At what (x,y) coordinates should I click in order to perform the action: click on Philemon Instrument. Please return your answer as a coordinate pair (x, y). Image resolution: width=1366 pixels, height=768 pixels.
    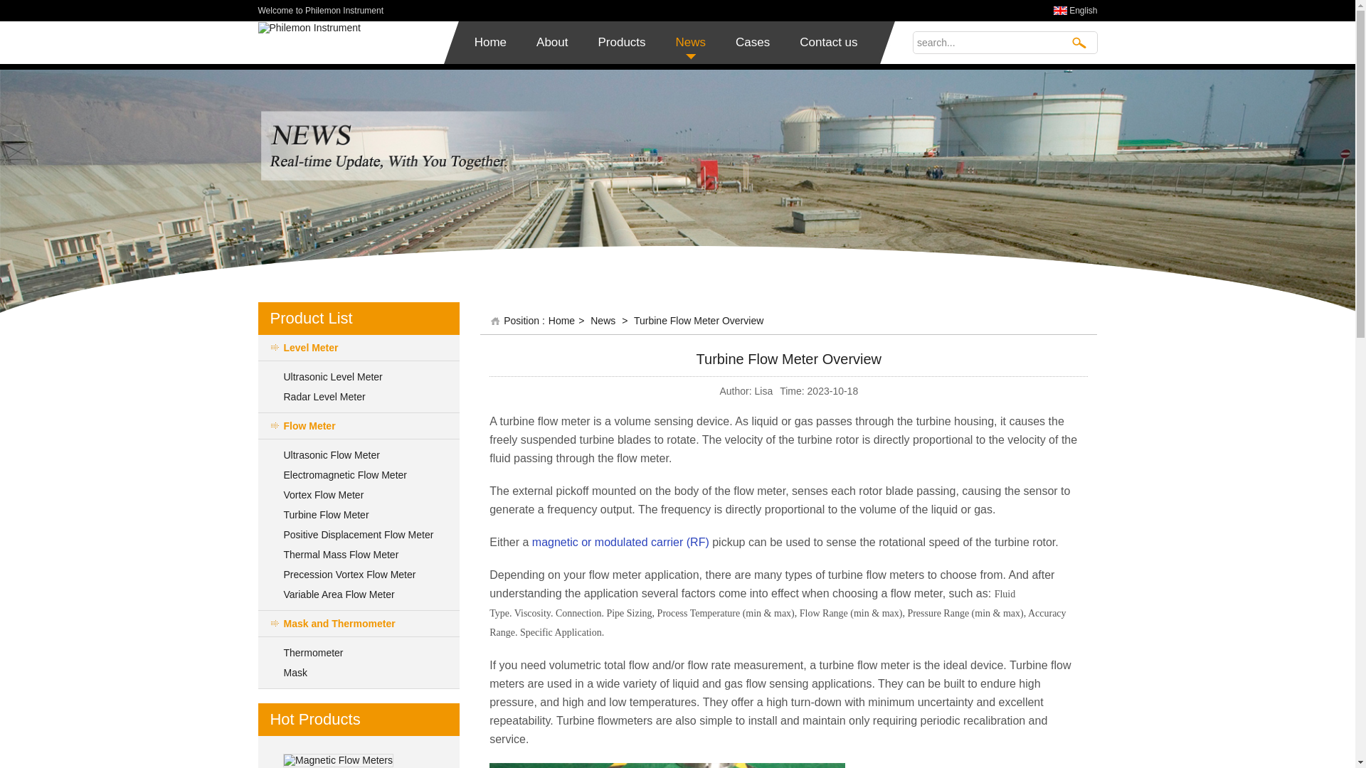
    Looking at the image, I should click on (309, 27).